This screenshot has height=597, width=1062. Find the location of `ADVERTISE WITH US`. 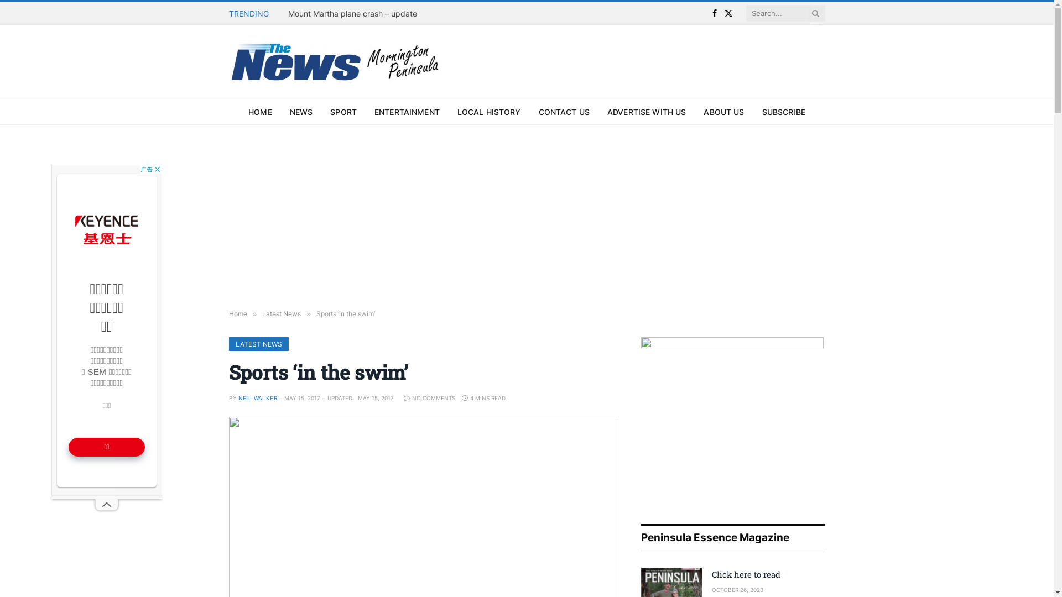

ADVERTISE WITH US is located at coordinates (647, 112).